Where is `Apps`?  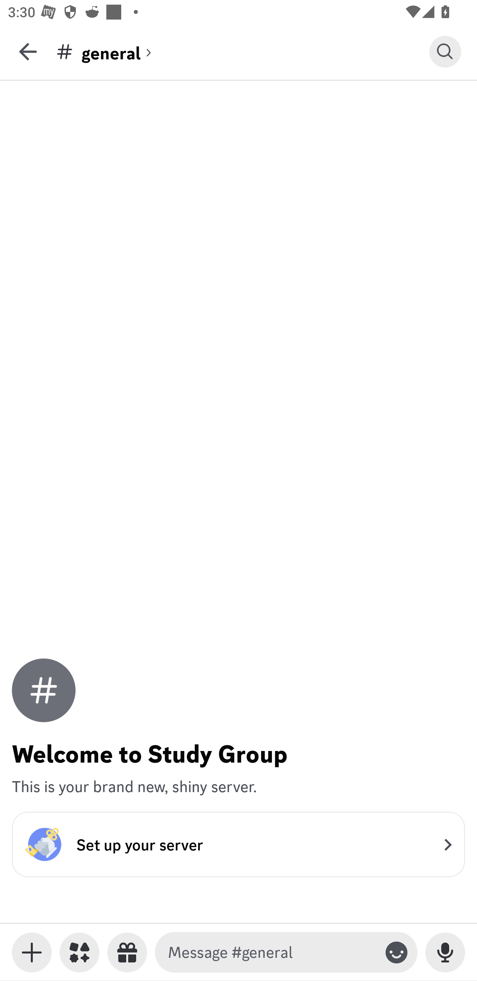
Apps is located at coordinates (79, 952).